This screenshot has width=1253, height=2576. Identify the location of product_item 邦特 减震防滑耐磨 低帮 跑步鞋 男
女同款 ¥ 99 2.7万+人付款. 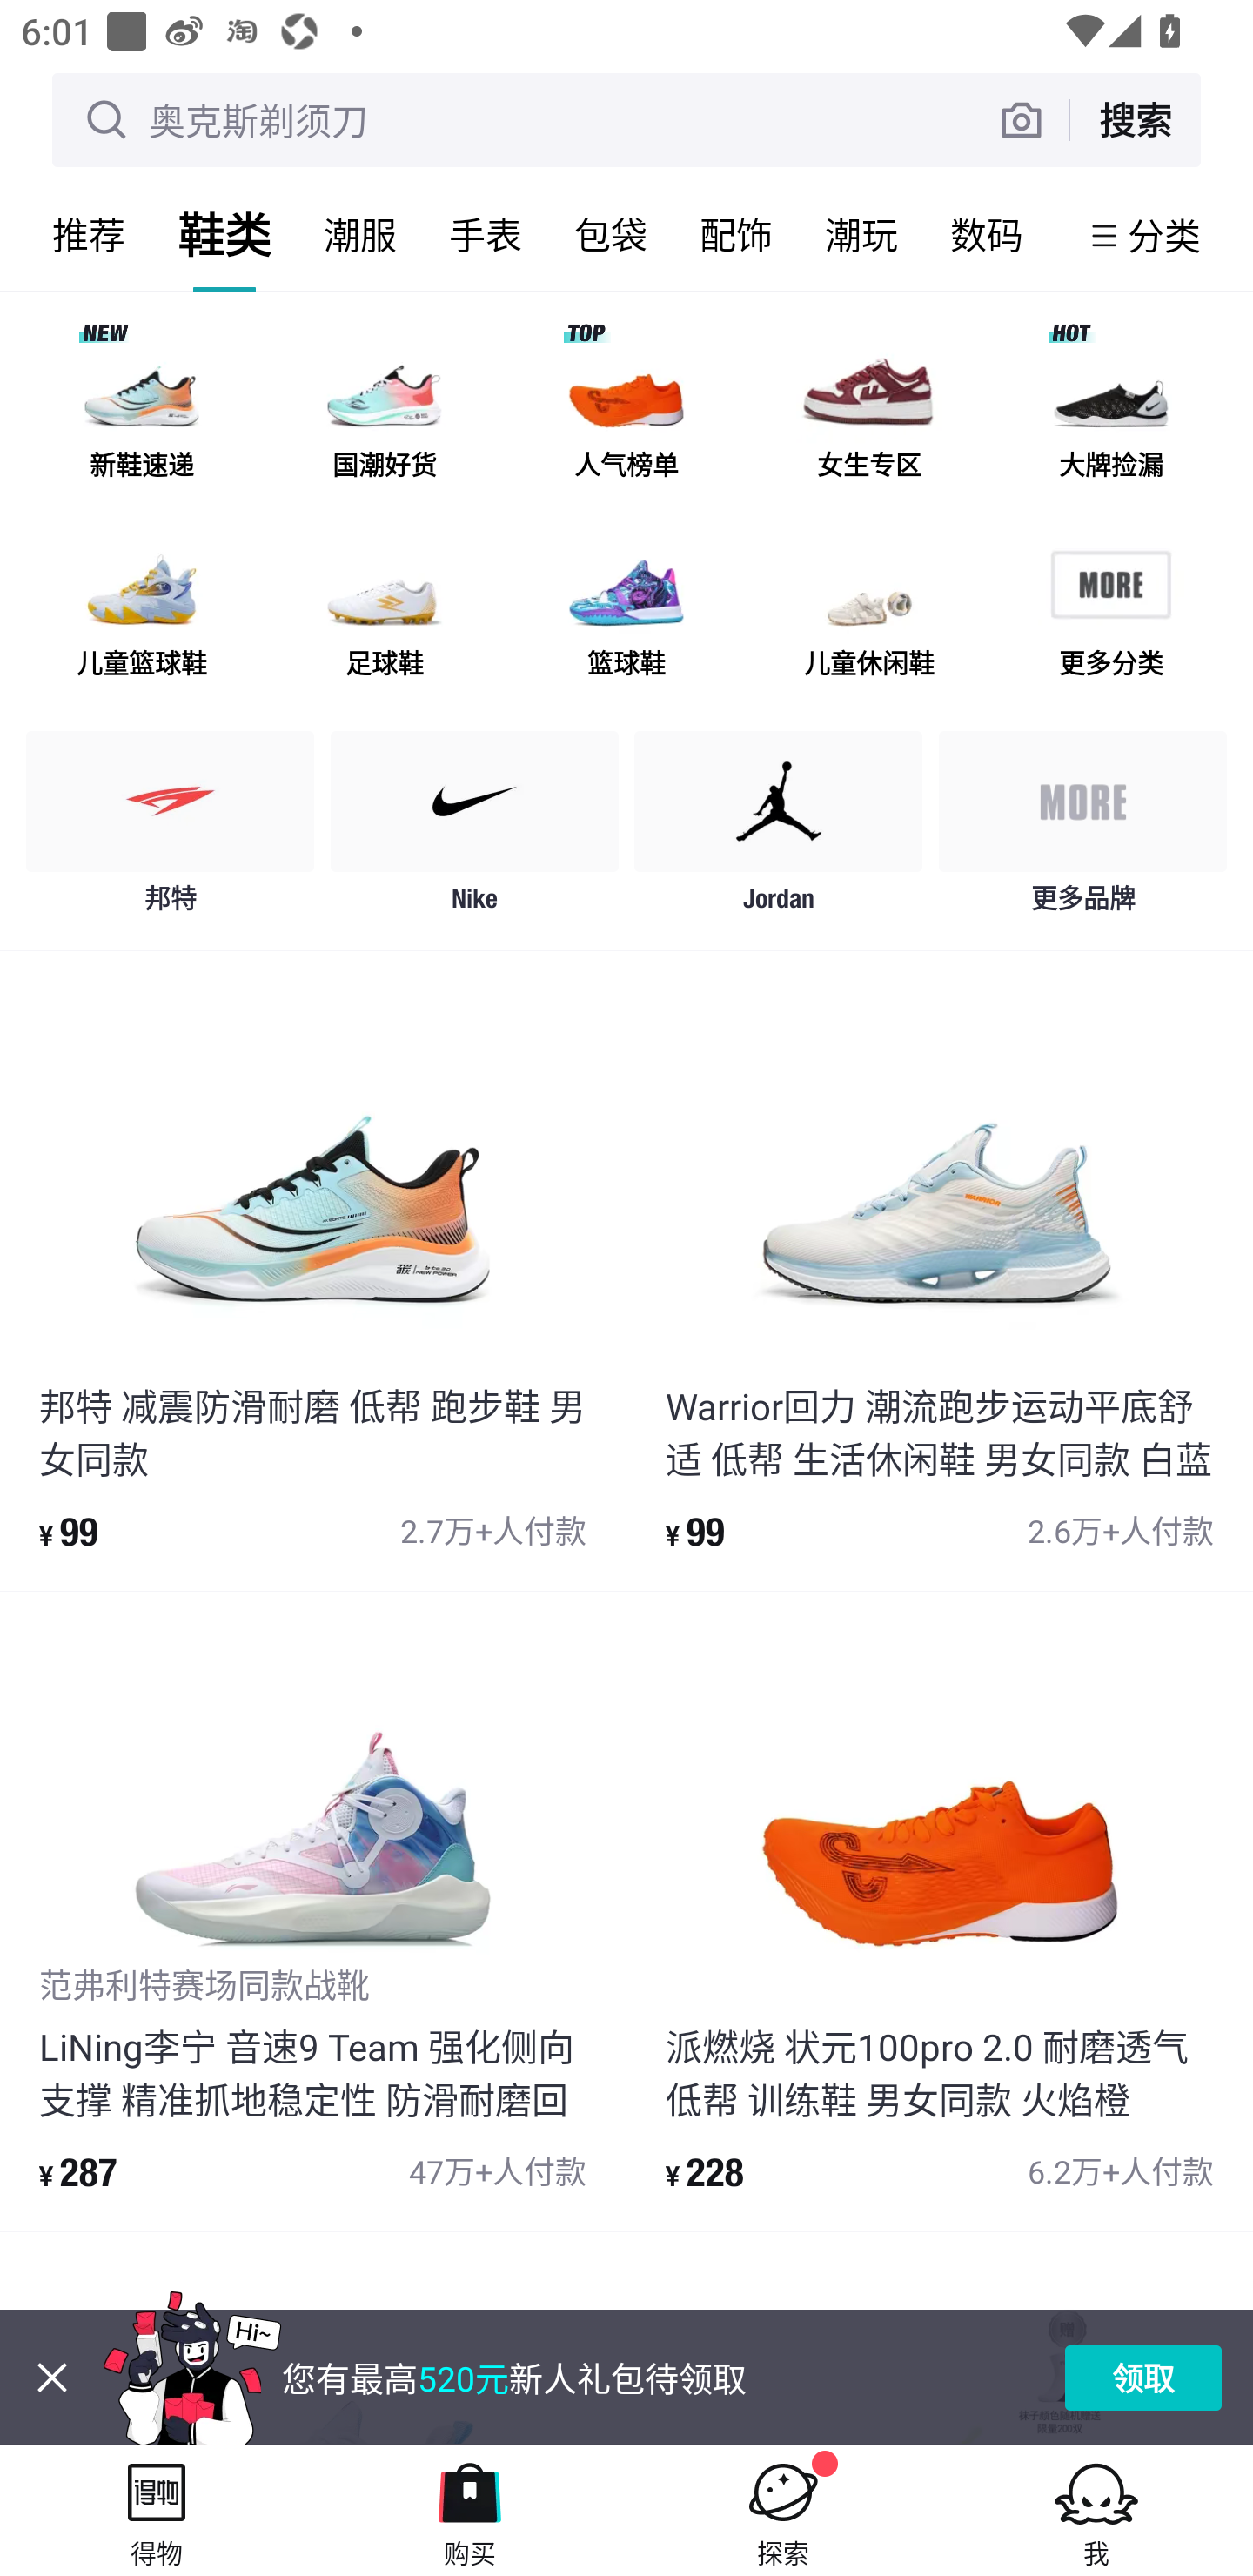
(312, 1271).